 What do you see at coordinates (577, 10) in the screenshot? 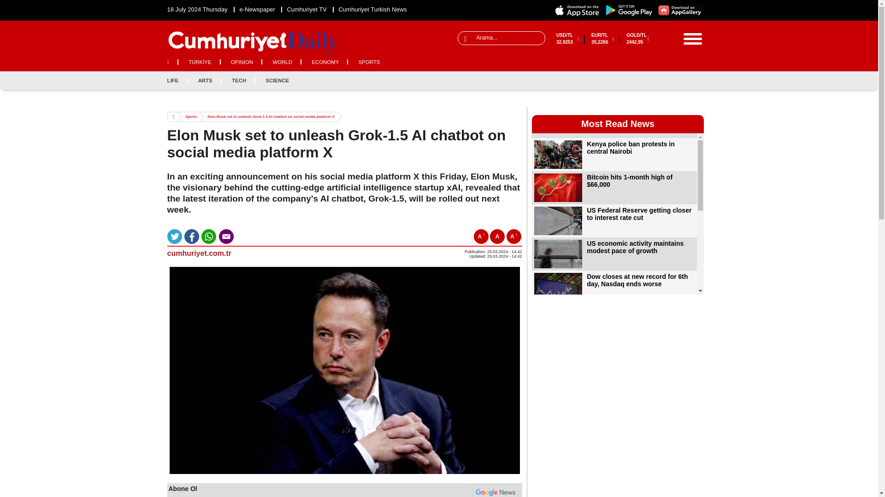
I see `Cumhuriyet Newspaper iOS Mobile App` at bounding box center [577, 10].